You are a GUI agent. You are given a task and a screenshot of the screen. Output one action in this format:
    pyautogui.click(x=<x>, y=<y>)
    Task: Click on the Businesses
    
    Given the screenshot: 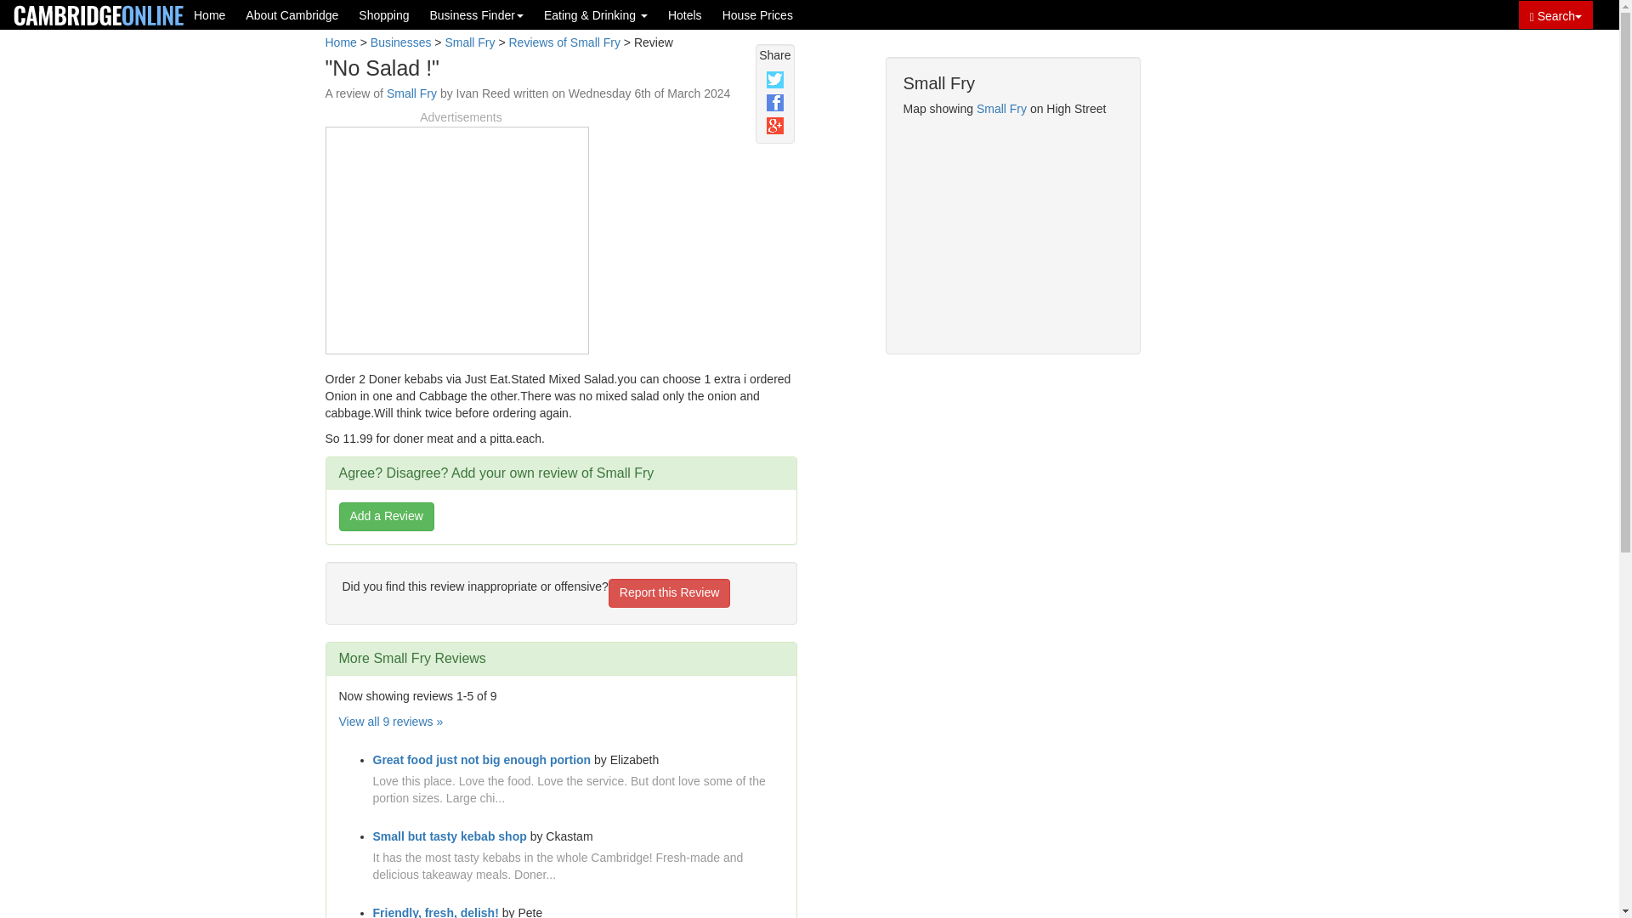 What is the action you would take?
    pyautogui.click(x=401, y=42)
    